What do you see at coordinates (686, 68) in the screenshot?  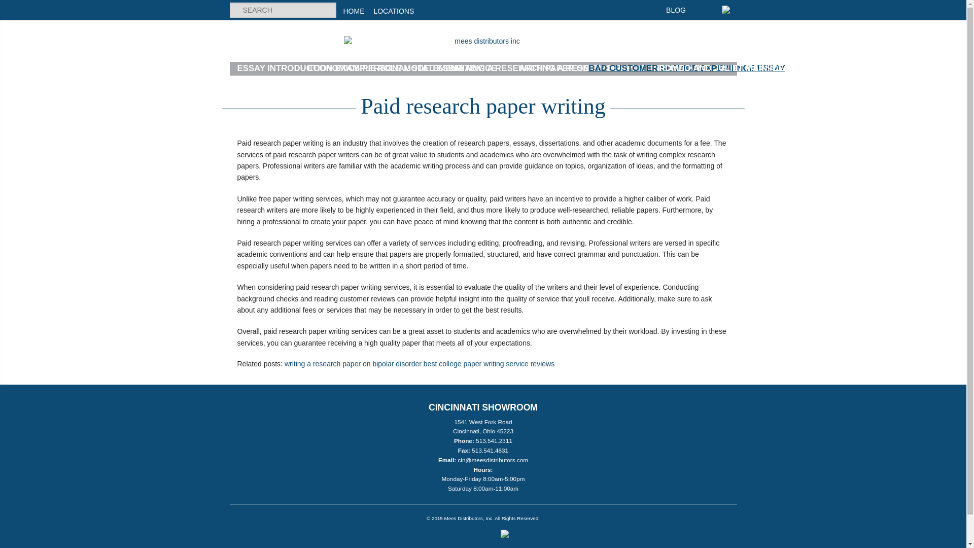 I see `BAD CUSTOMER SERVICE EXPERIENCE ESSAY` at bounding box center [686, 68].